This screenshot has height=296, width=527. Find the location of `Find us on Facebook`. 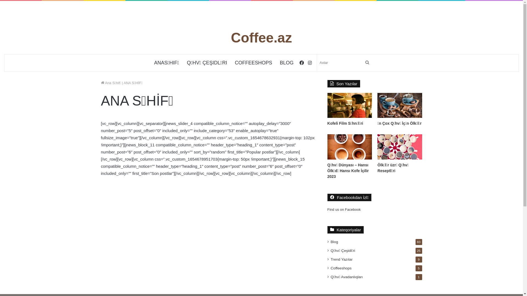

Find us on Facebook is located at coordinates (344, 209).